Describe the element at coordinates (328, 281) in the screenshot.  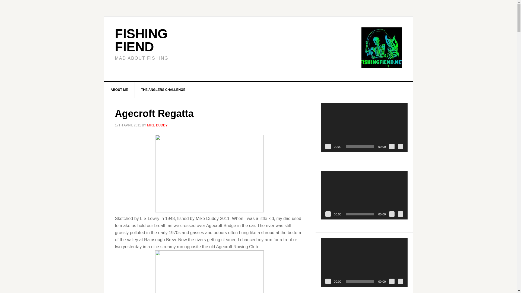
I see `Play` at that location.